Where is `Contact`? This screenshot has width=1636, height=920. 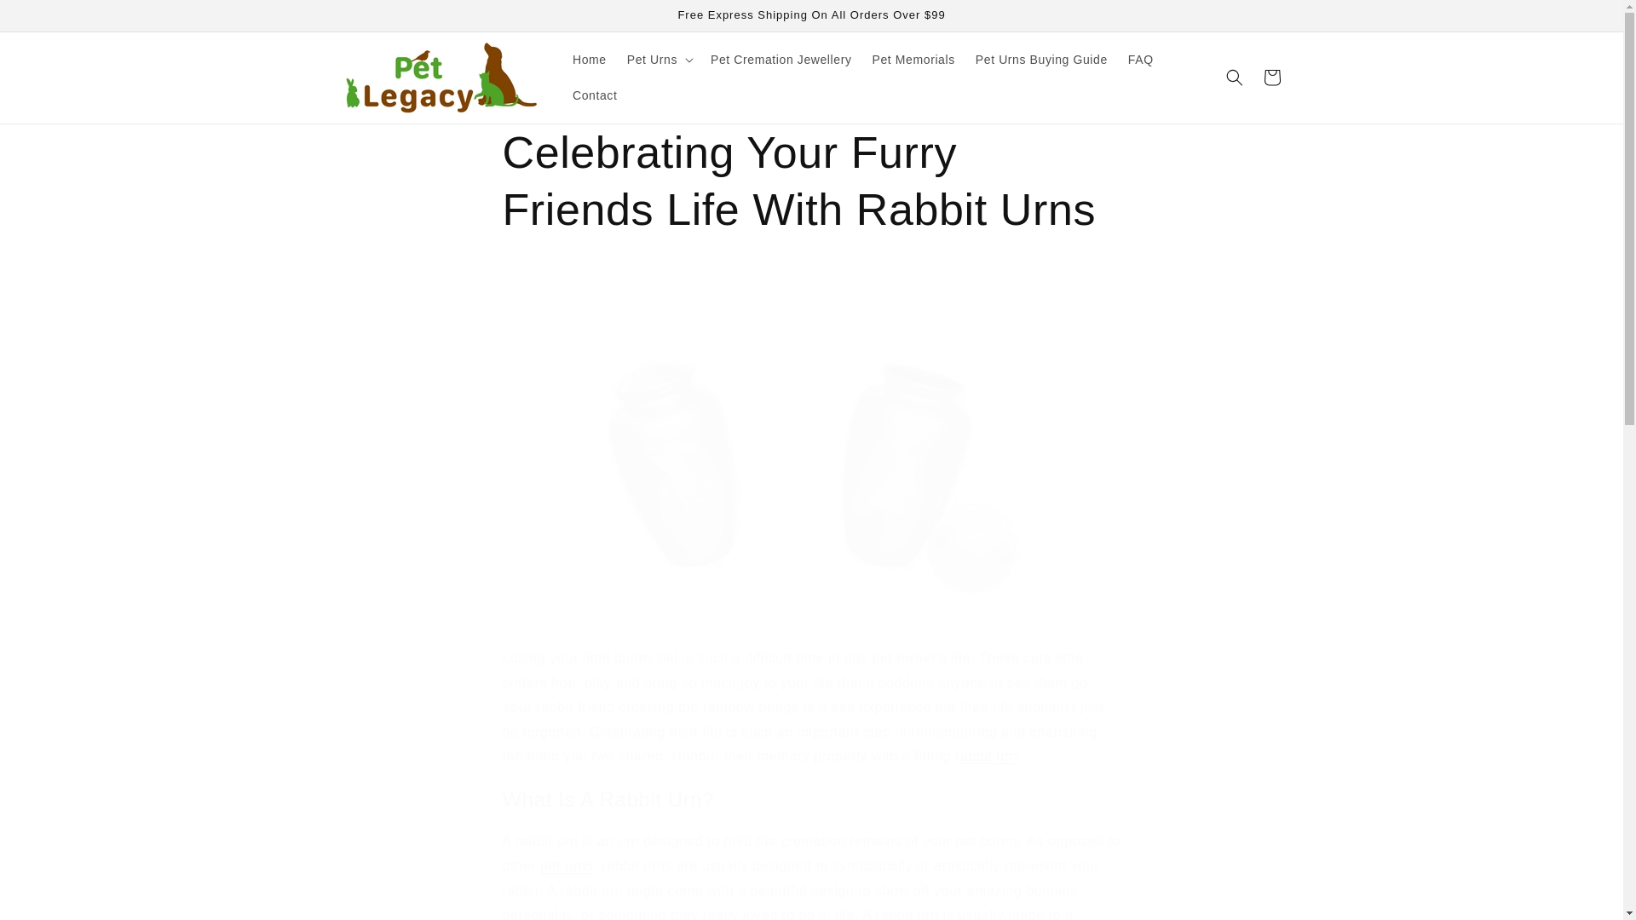
Contact is located at coordinates (595, 95).